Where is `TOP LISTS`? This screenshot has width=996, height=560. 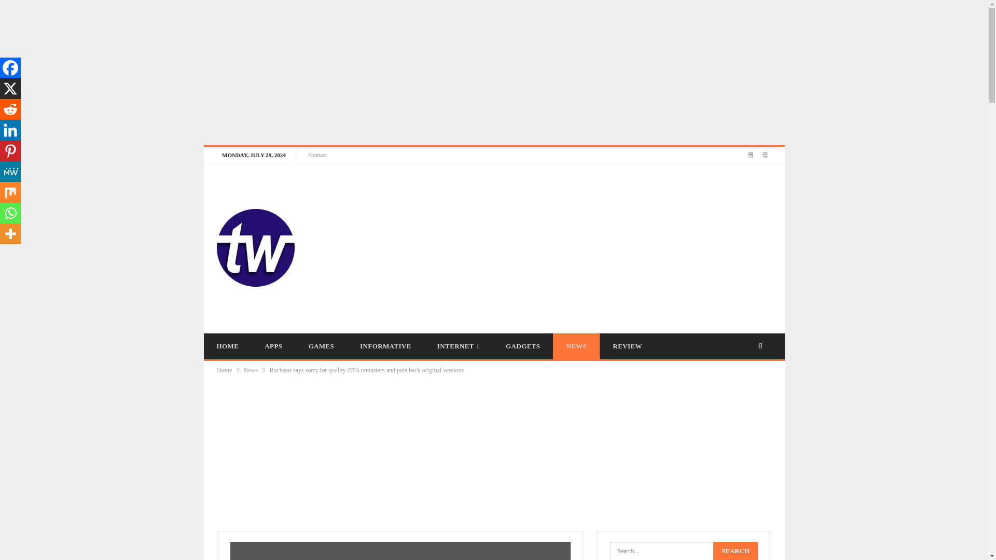
TOP LISTS is located at coordinates (335, 372).